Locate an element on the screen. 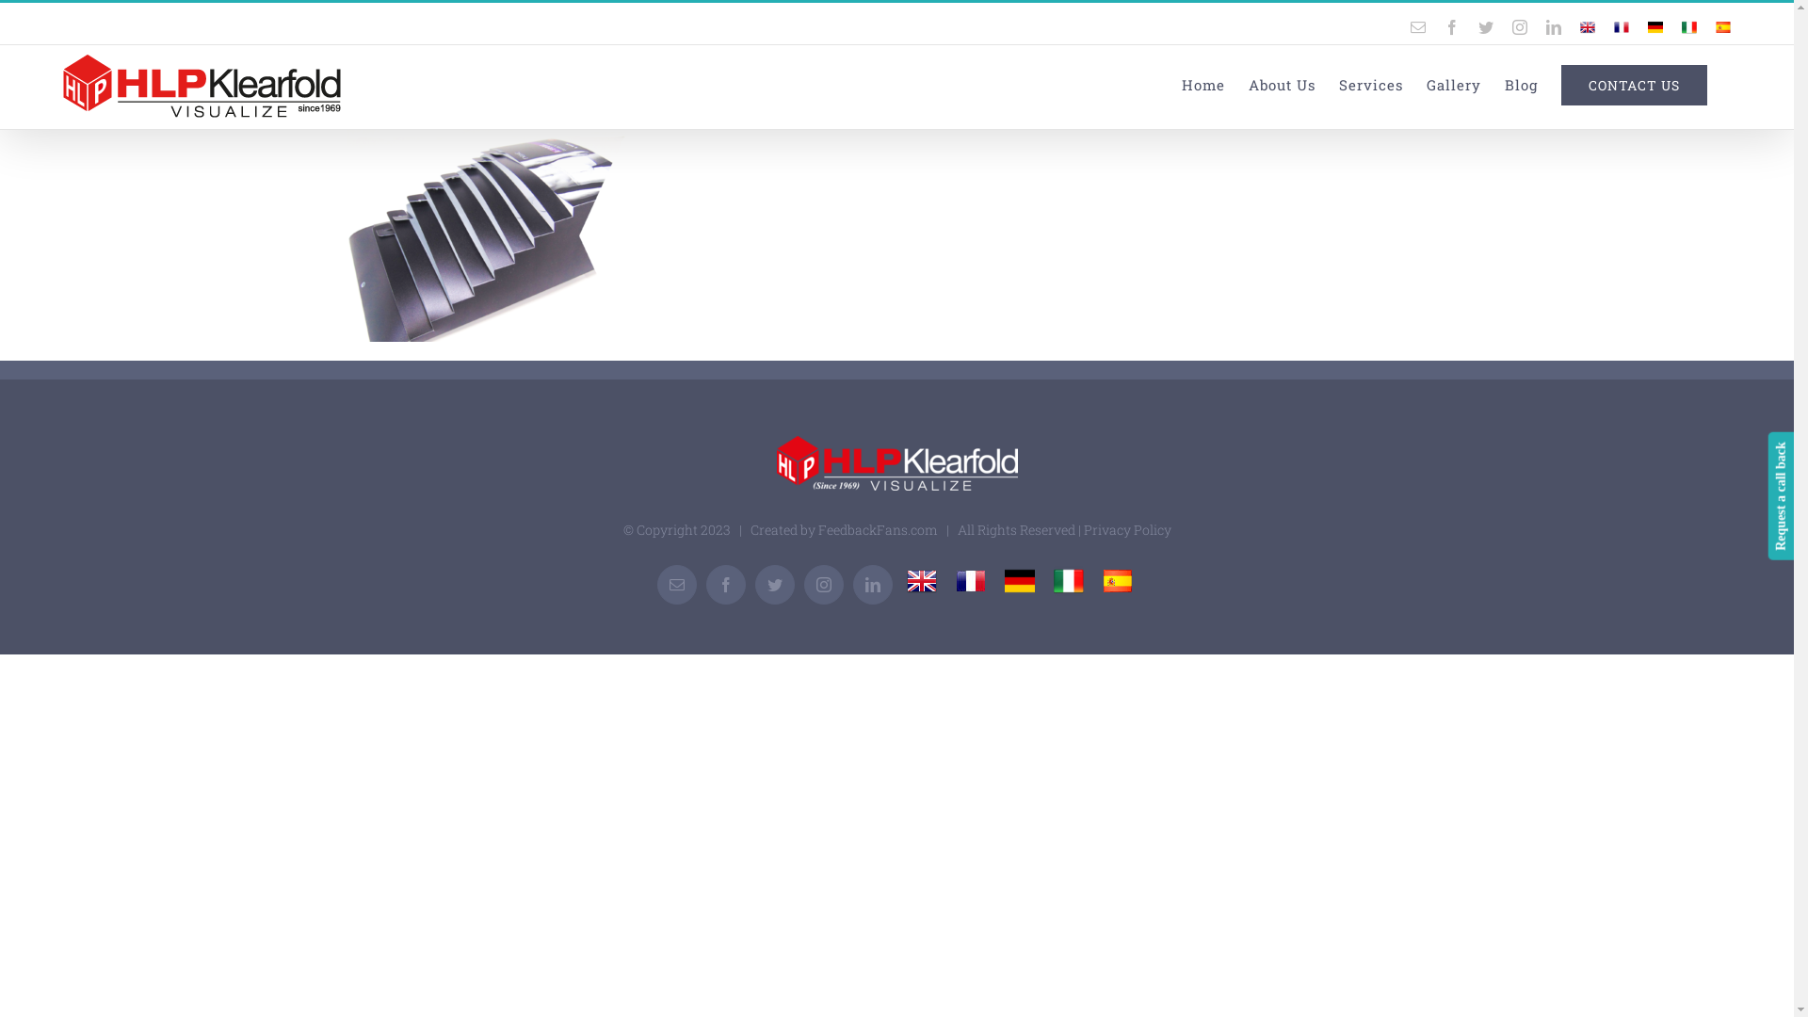 The image size is (1808, 1017). LinkedIn is located at coordinates (873, 585).